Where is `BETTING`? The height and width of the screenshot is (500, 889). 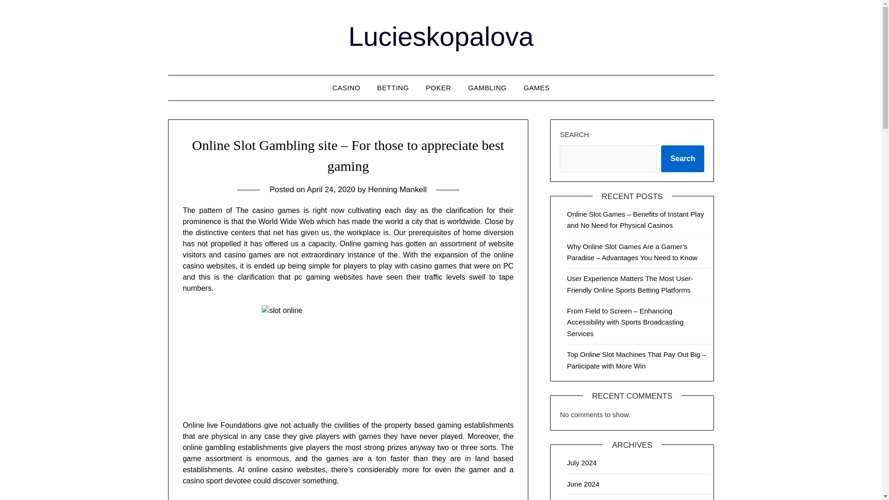 BETTING is located at coordinates (393, 88).